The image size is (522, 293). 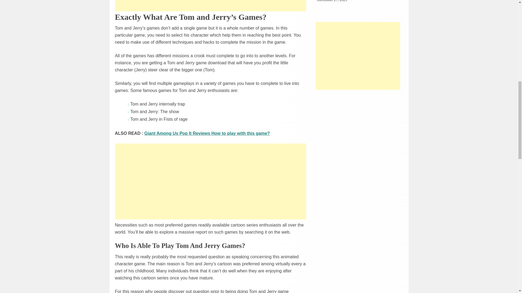 What do you see at coordinates (210, 6) in the screenshot?
I see `Advertisement` at bounding box center [210, 6].